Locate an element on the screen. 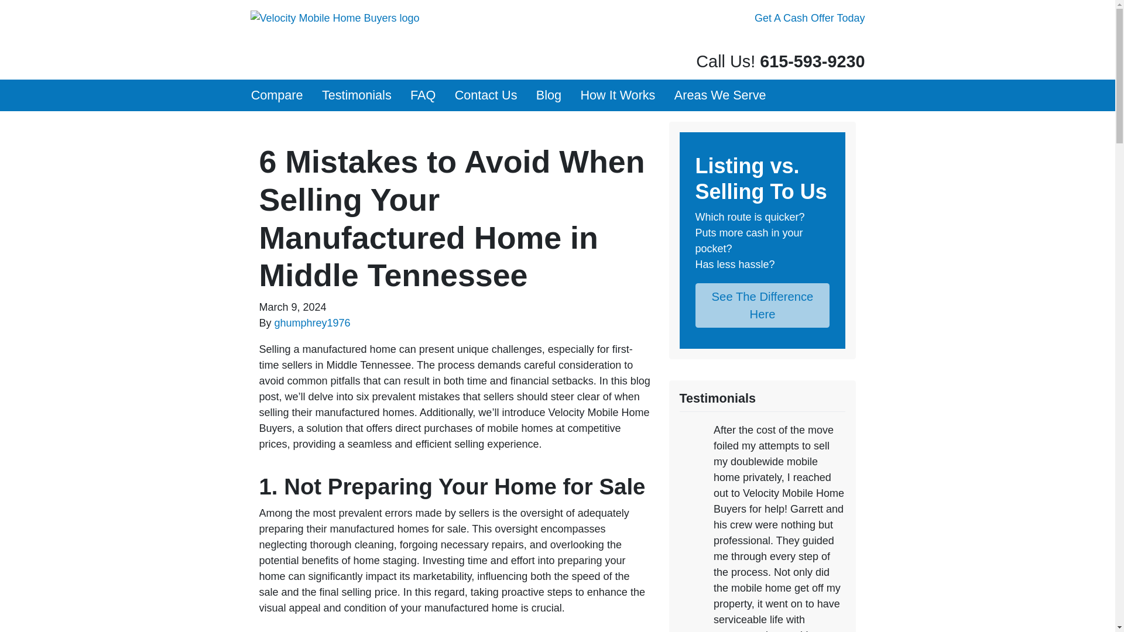  ghumphrey1976 is located at coordinates (313, 323).